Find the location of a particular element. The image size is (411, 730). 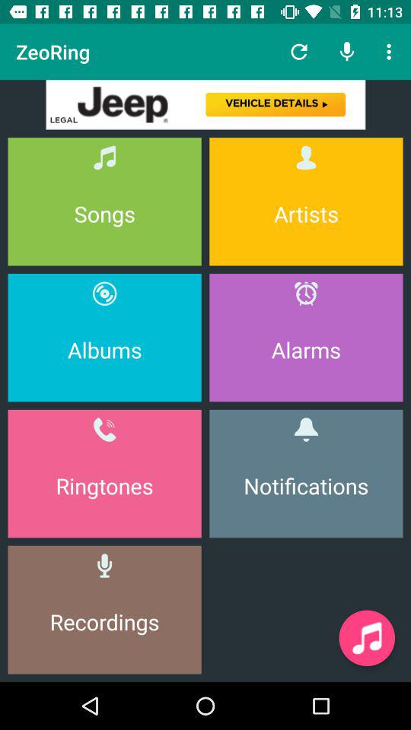

click on the refresh icon on the top of the web page is located at coordinates (298, 52).